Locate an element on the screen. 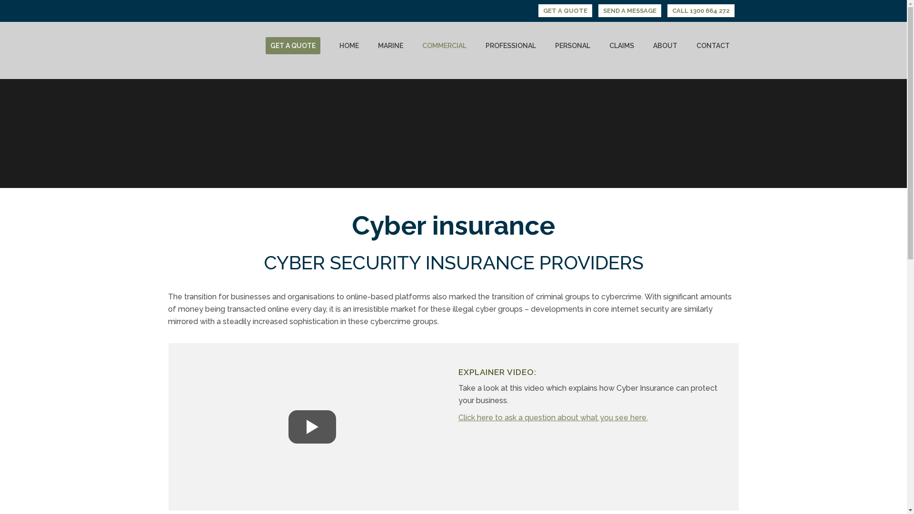 This screenshot has width=914, height=514. COMMERCIAL is located at coordinates (444, 46).